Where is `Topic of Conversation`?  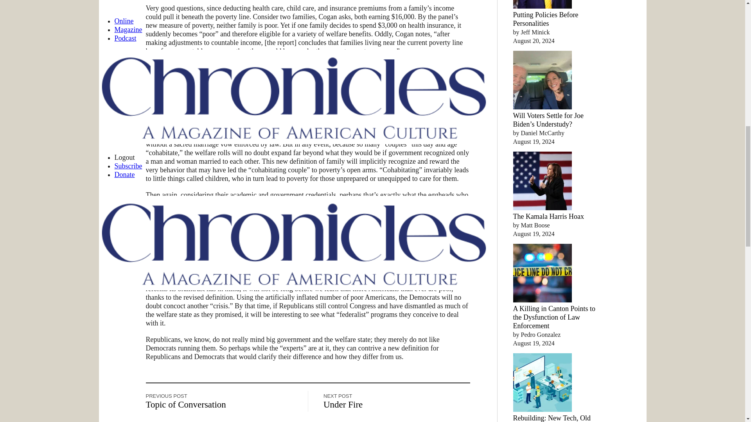 Topic of Conversation is located at coordinates (185, 404).